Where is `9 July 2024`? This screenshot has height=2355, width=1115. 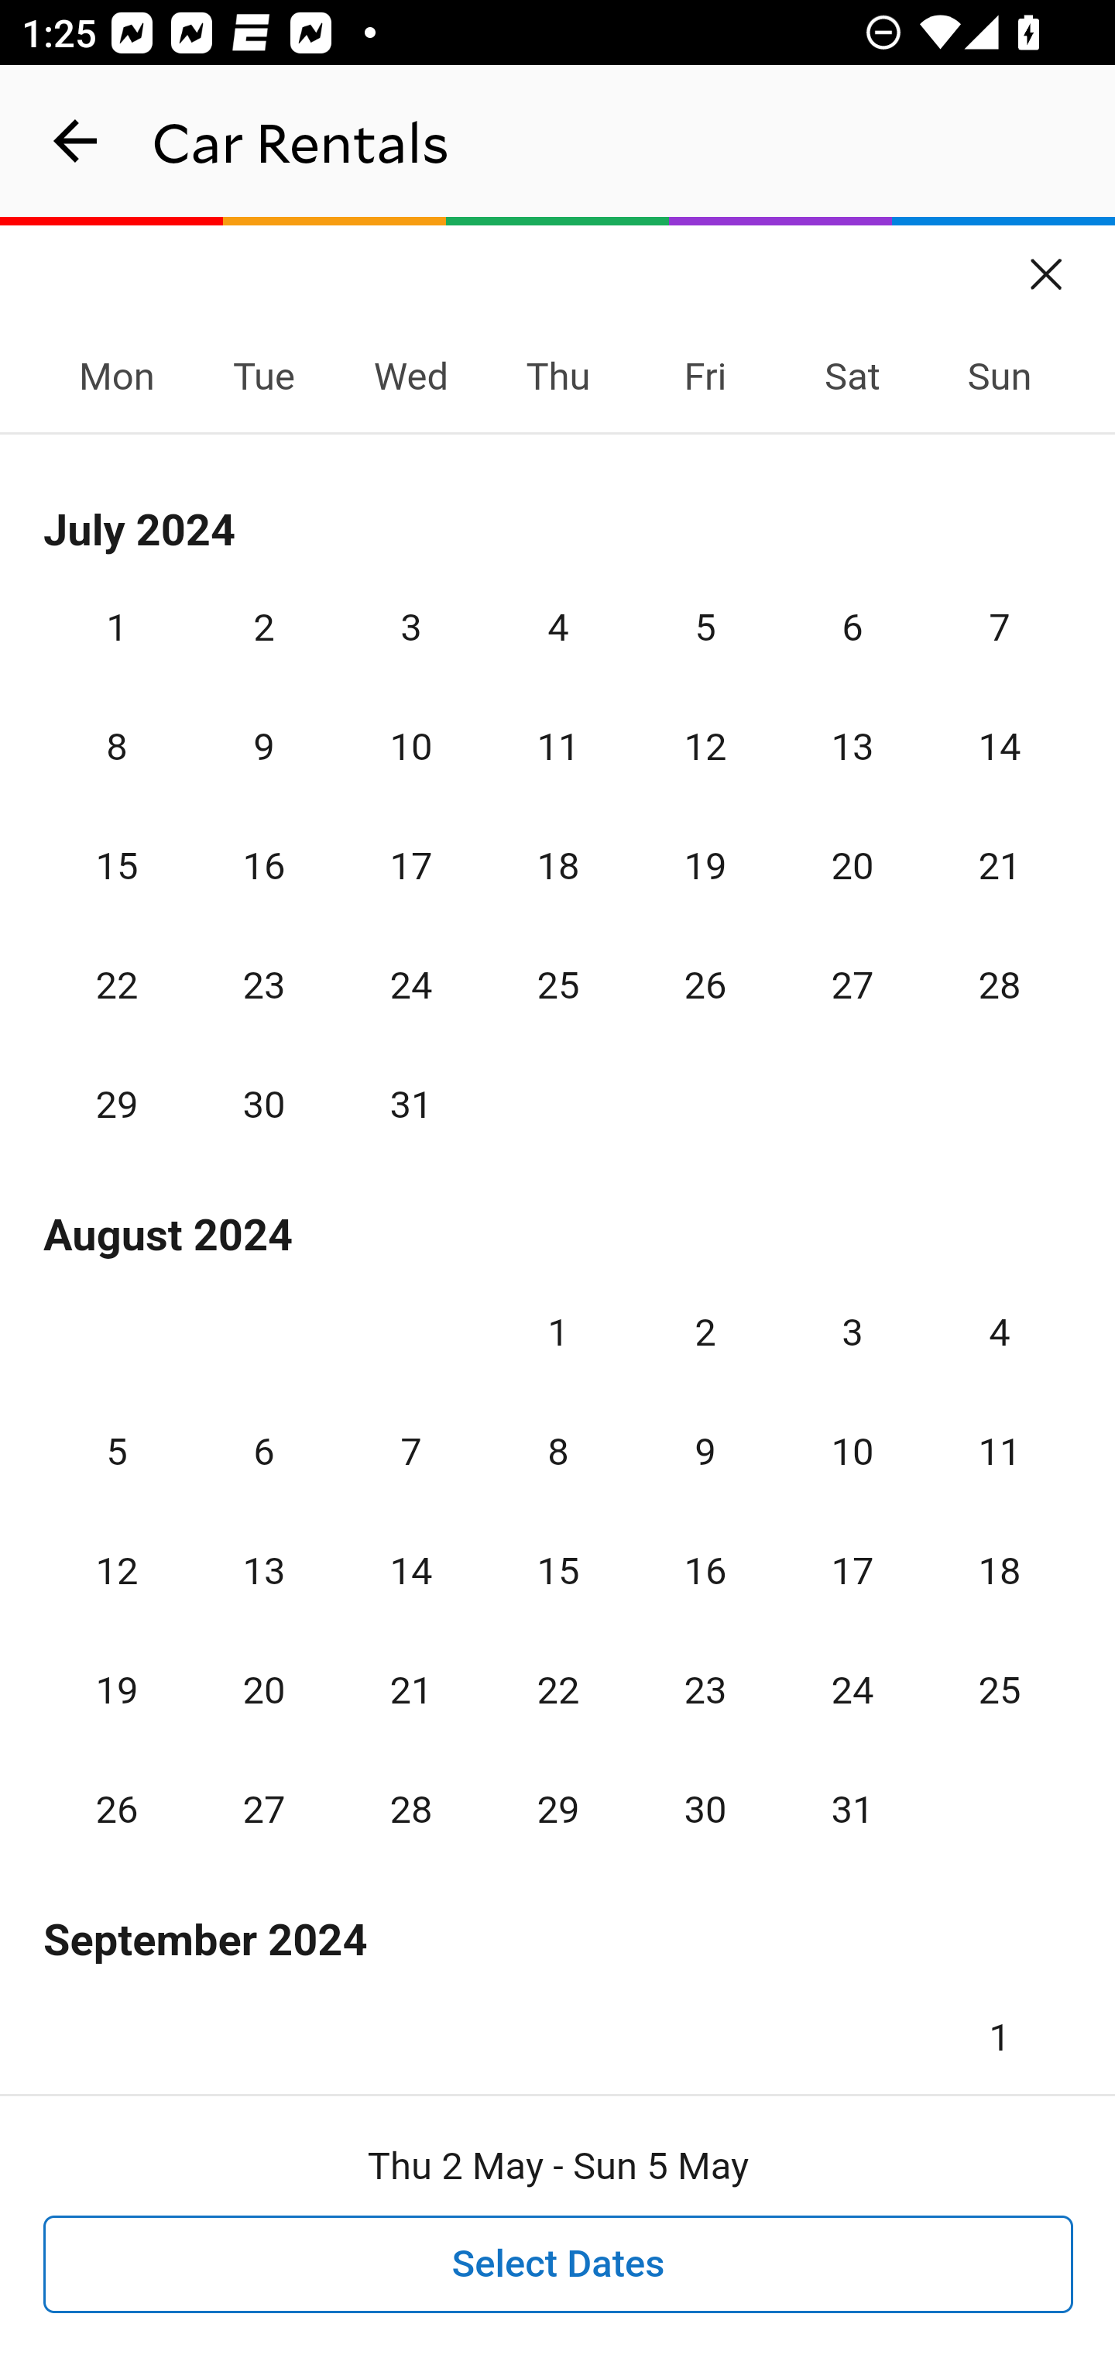 9 July 2024 is located at coordinates (263, 747).